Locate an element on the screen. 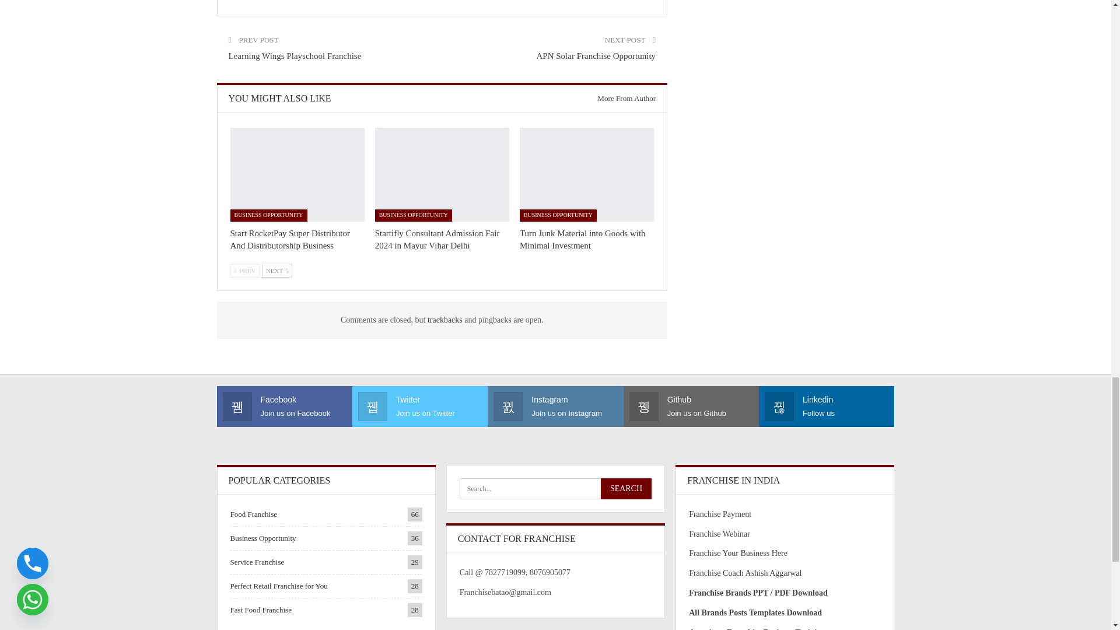 The height and width of the screenshot is (630, 1120). Next is located at coordinates (277, 271).